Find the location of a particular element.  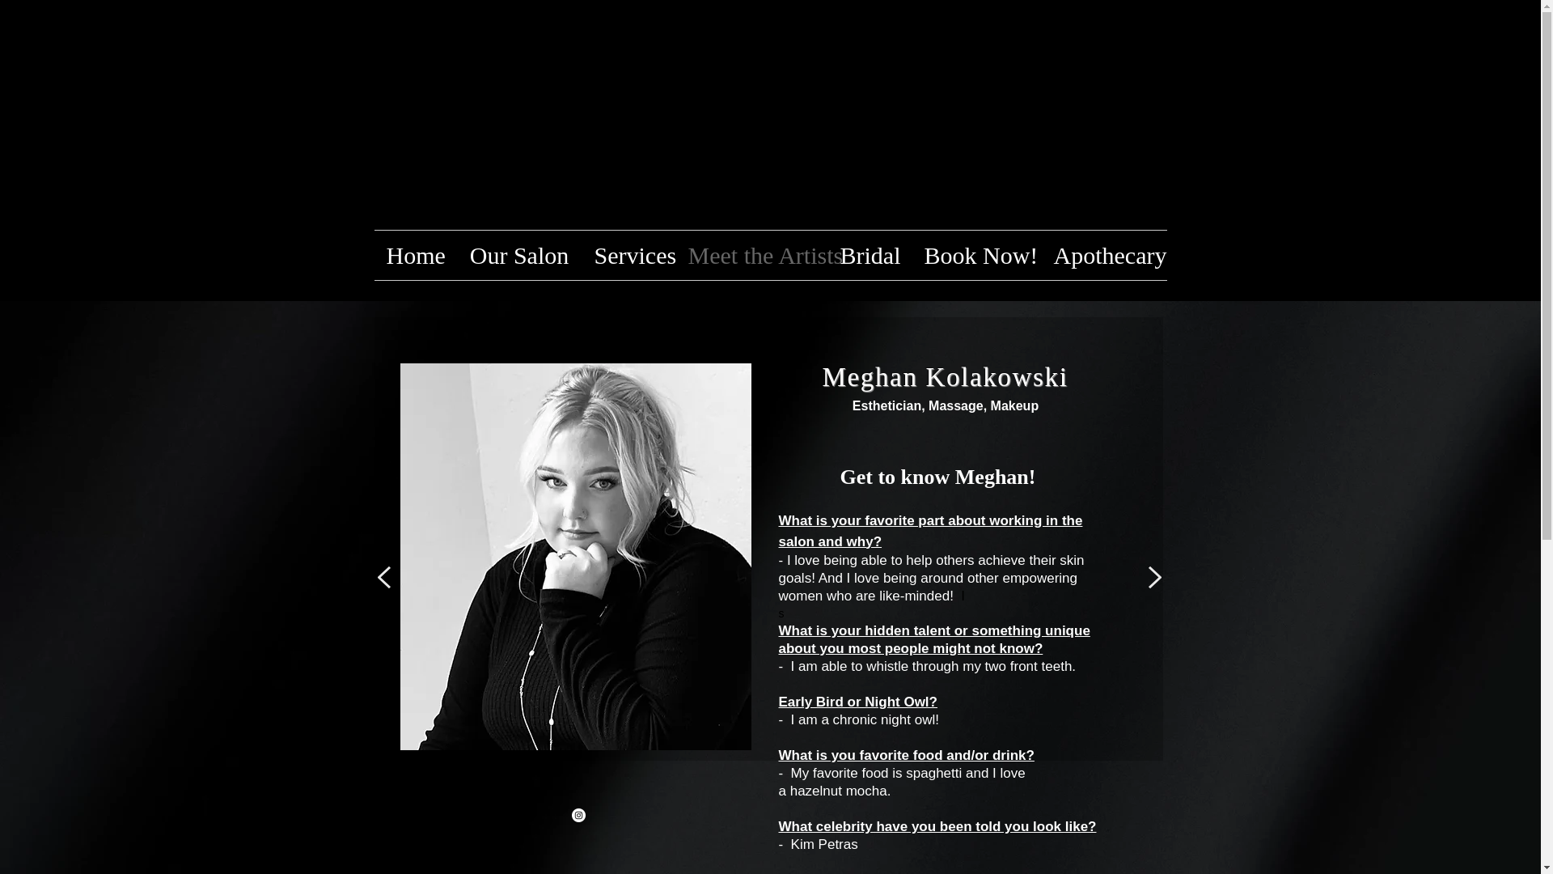

Apothecary is located at coordinates (1105, 255).